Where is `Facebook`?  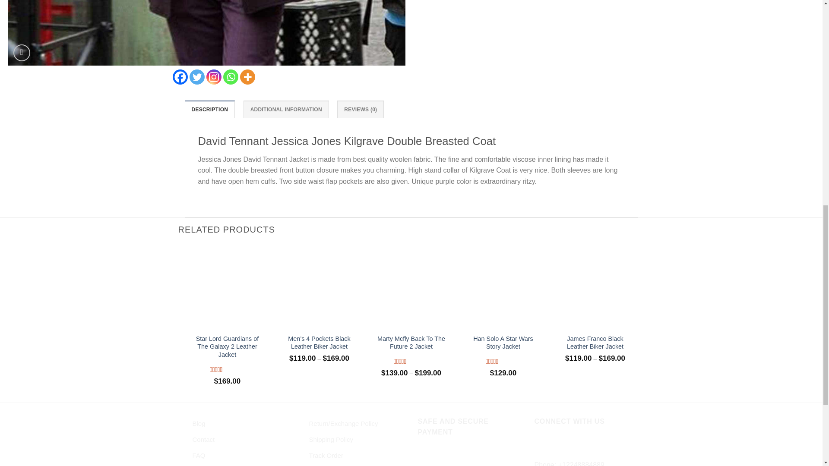
Facebook is located at coordinates (180, 77).